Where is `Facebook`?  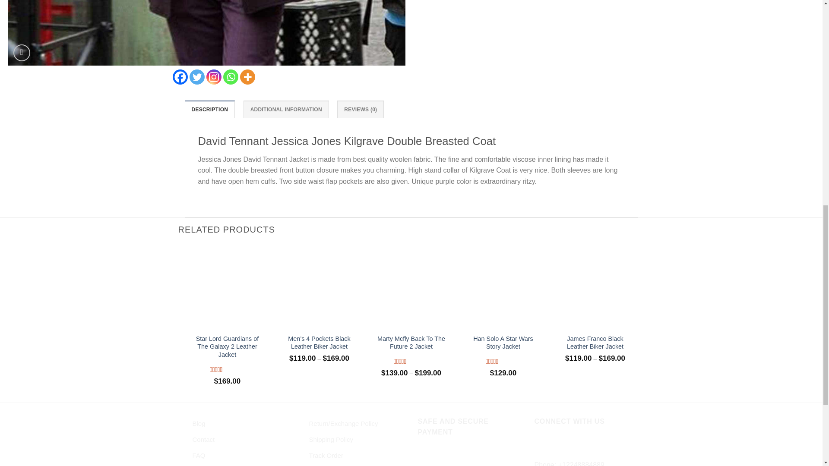
Facebook is located at coordinates (180, 77).